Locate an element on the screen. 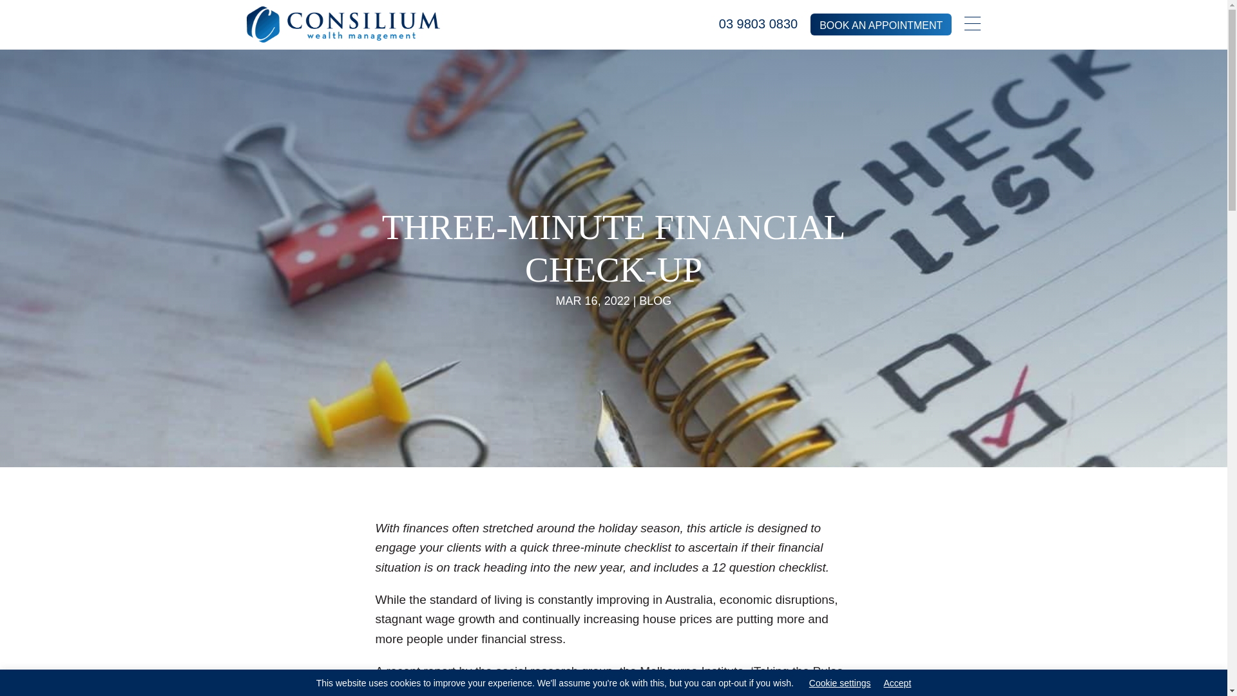  Consilium-logo-800 is located at coordinates (343, 24).